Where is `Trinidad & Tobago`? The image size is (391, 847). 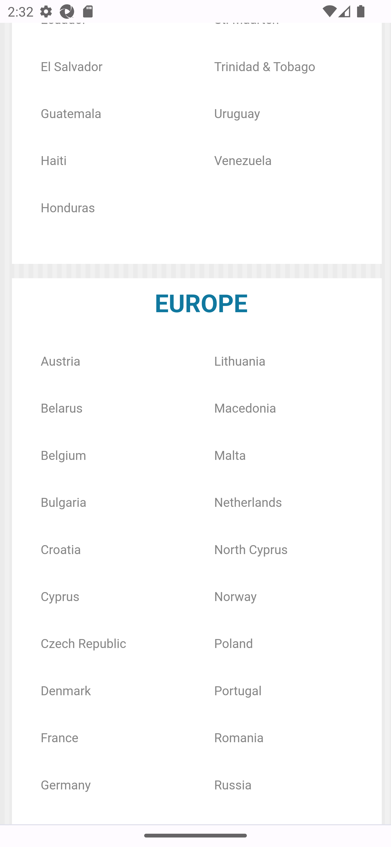 Trinidad & Tobago is located at coordinates (264, 68).